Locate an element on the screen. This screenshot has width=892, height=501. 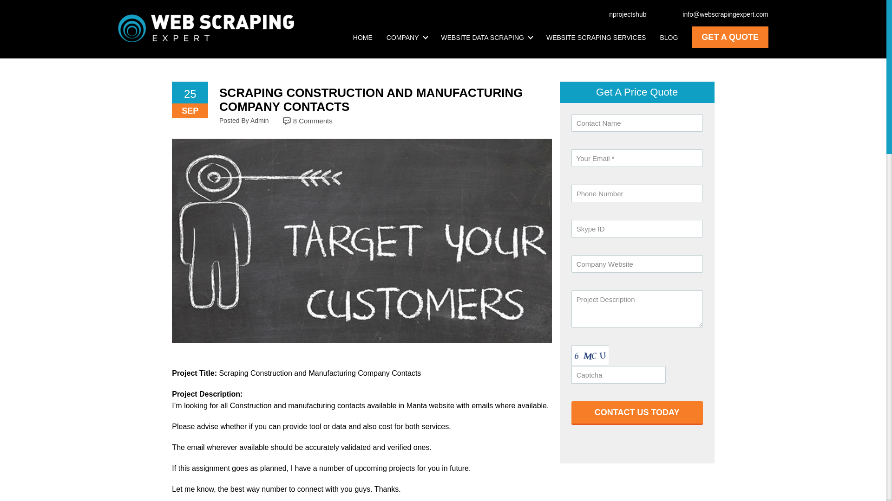
nprojectshub is located at coordinates (623, 14).